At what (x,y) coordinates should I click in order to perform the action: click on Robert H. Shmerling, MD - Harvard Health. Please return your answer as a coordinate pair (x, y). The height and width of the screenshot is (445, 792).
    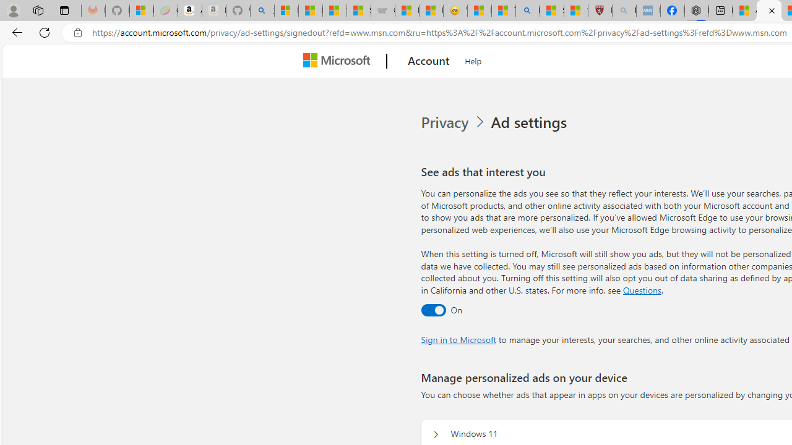
    Looking at the image, I should click on (600, 11).